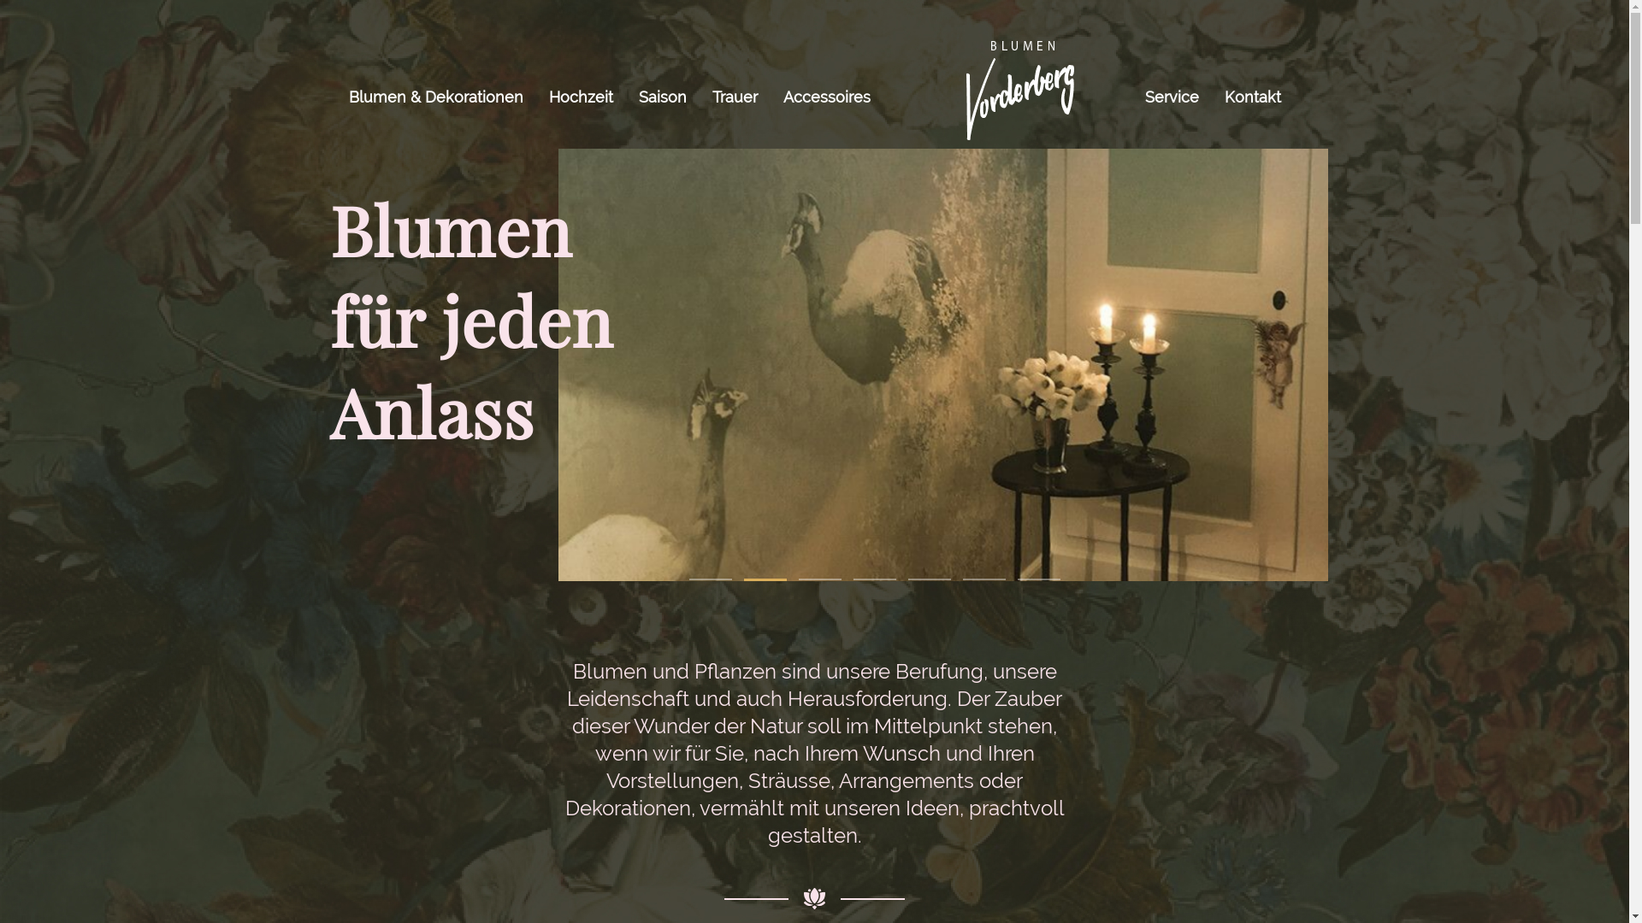  What do you see at coordinates (826, 97) in the screenshot?
I see `Accessoires` at bounding box center [826, 97].